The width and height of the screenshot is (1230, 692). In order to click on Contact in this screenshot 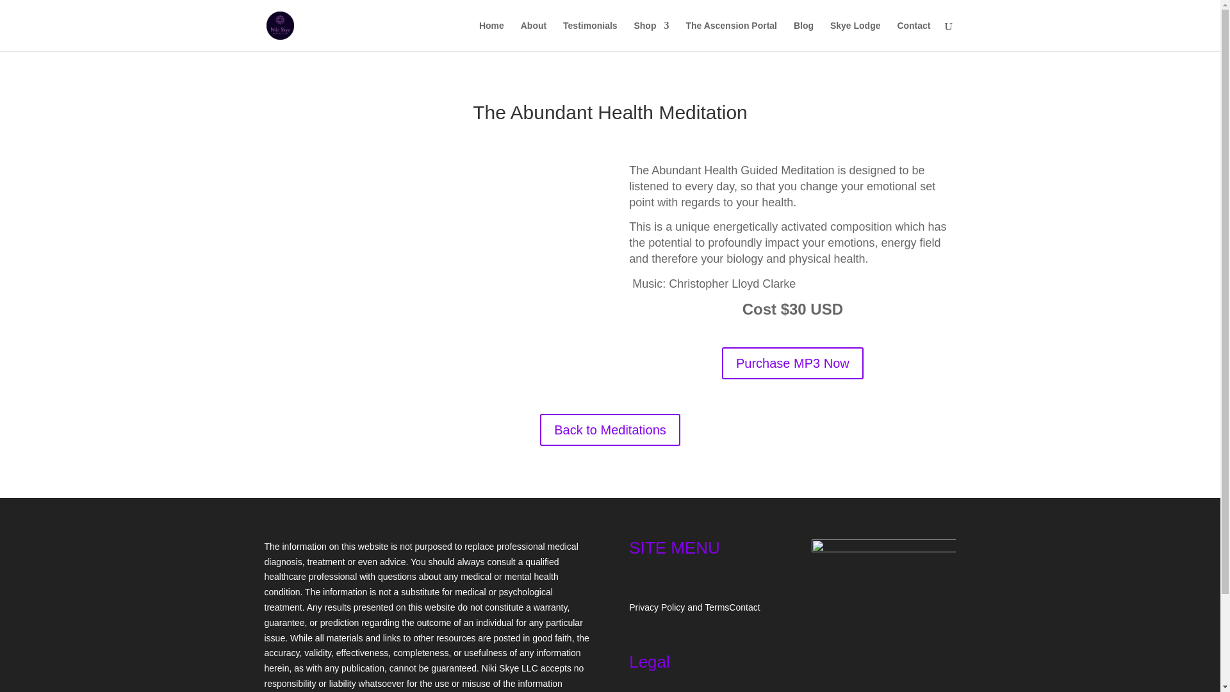, I will do `click(744, 607)`.